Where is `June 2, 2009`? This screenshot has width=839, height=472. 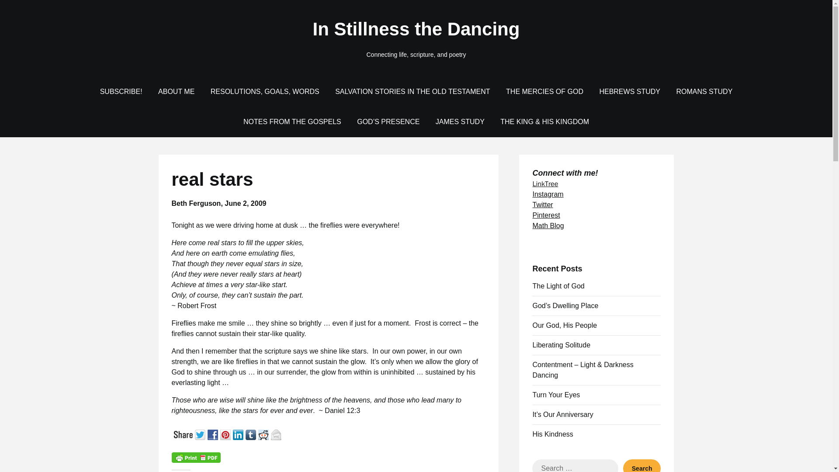
June 2, 2009 is located at coordinates (245, 203).